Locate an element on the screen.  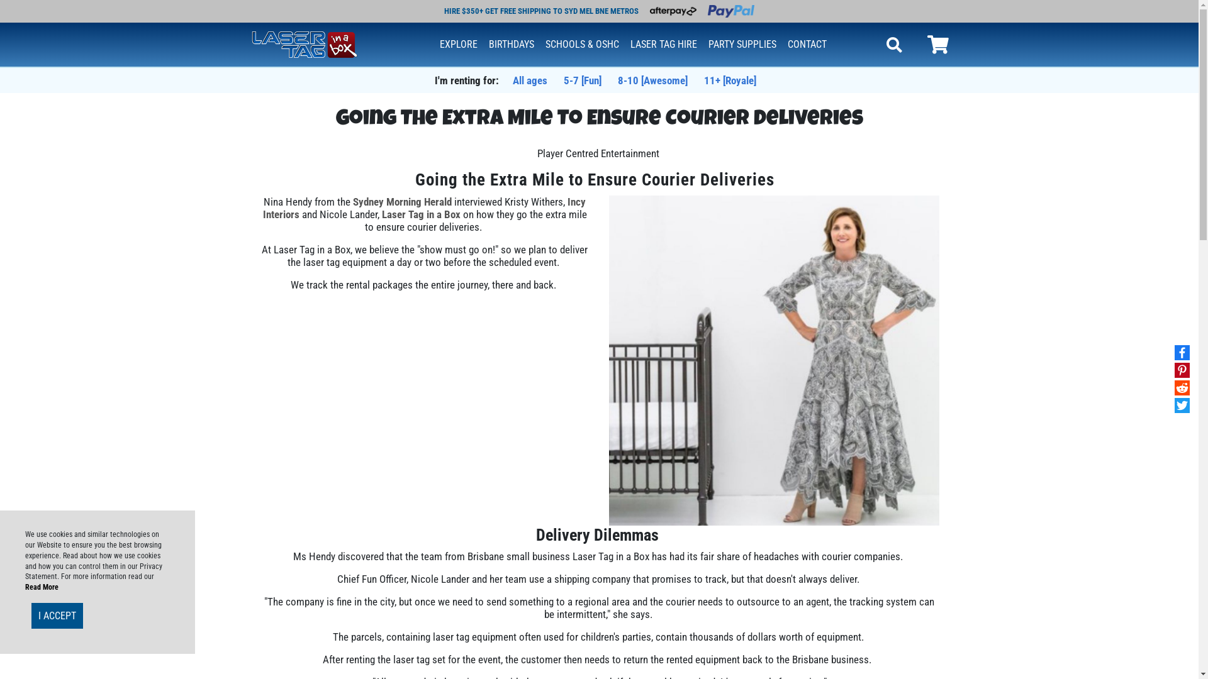
5-7 [Fun] is located at coordinates (583, 80).